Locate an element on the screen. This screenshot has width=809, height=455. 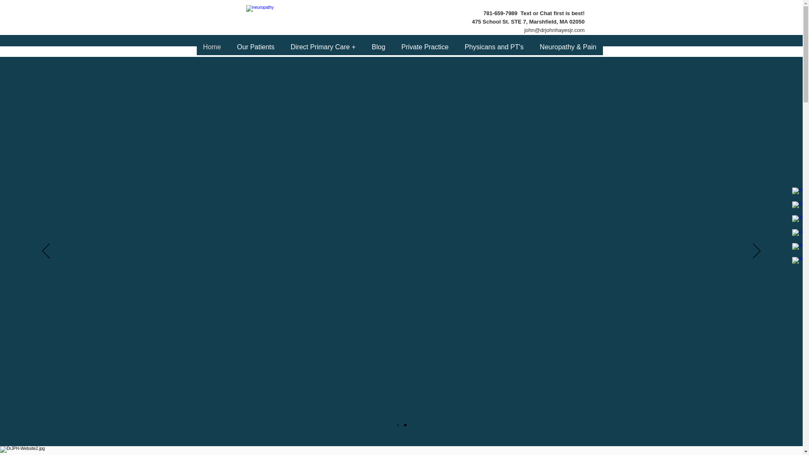
Blog is located at coordinates (378, 47).